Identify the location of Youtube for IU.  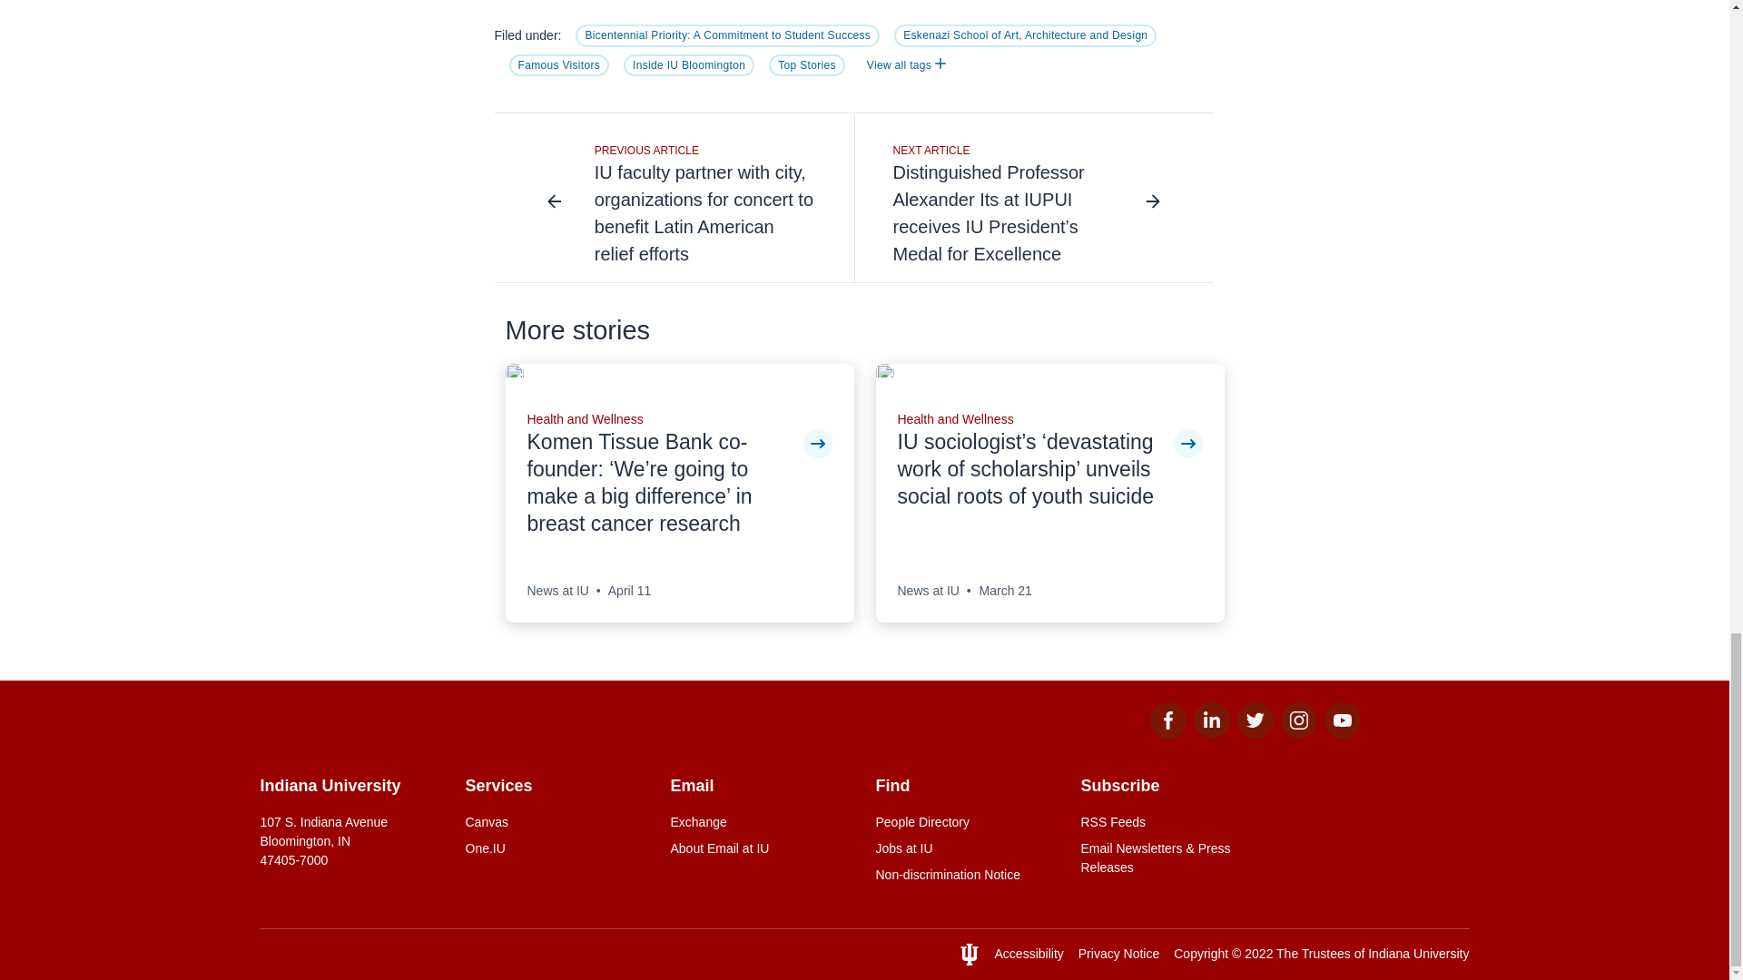
(1341, 733).